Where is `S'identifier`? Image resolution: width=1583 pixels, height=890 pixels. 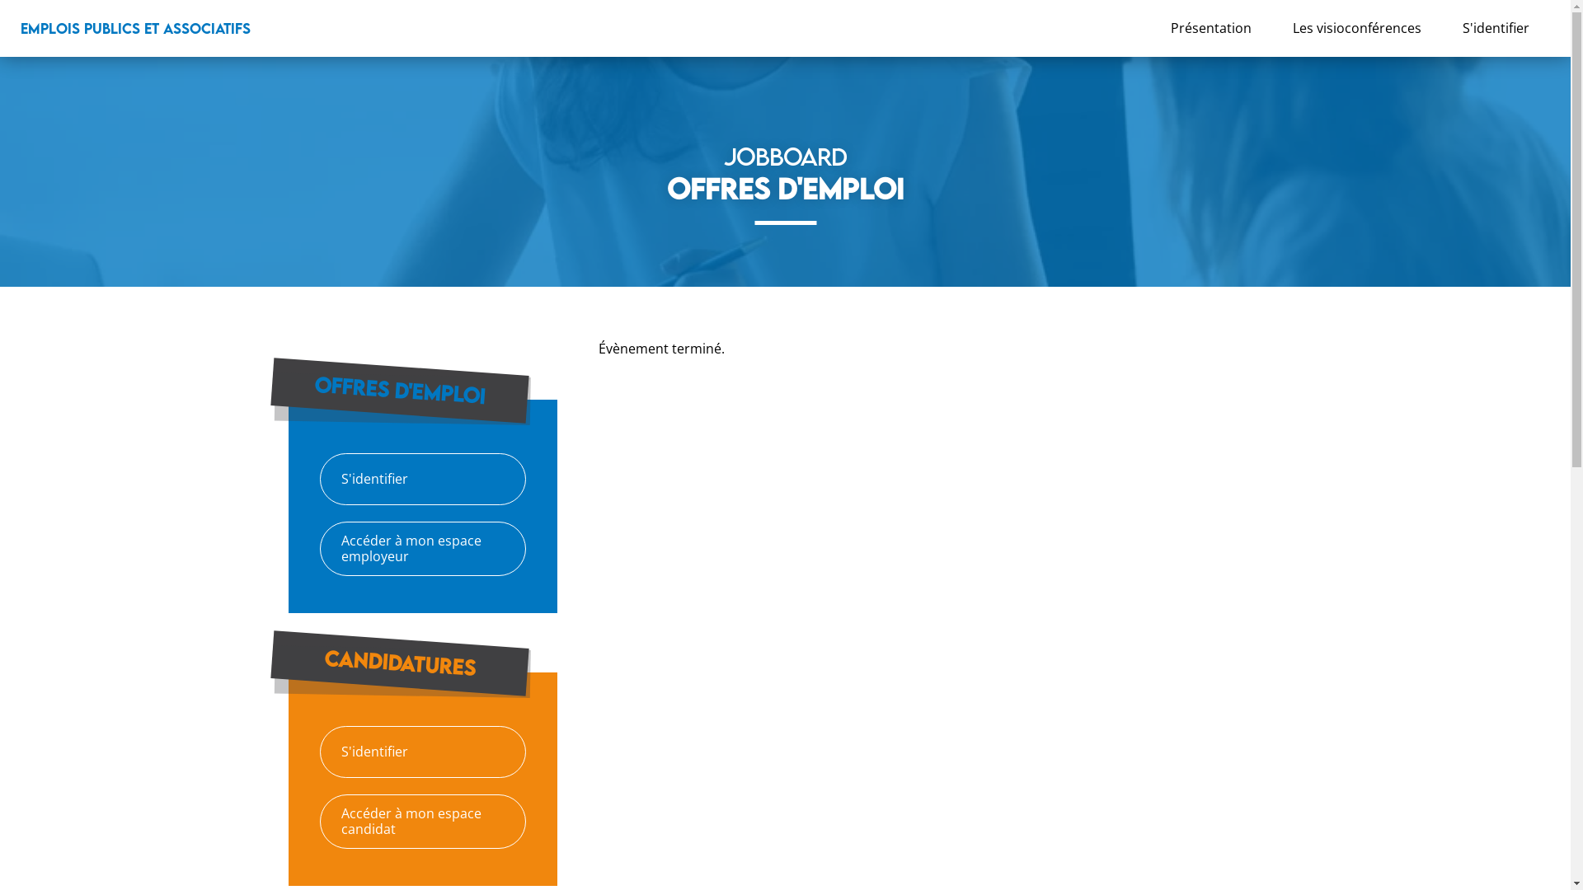
S'identifier is located at coordinates (1496, 28).